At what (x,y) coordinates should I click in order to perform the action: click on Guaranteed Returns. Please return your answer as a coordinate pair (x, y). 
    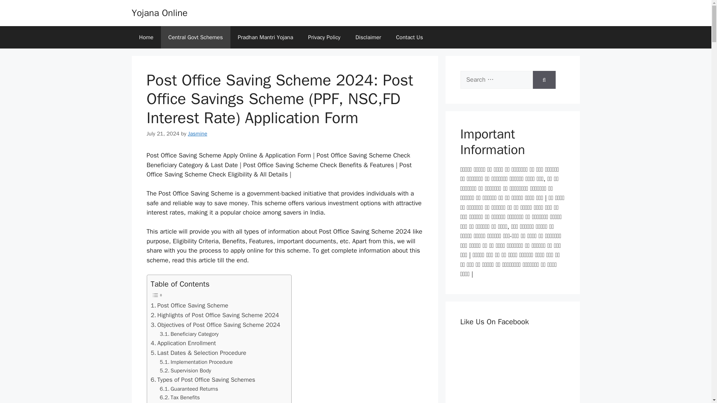
    Looking at the image, I should click on (189, 389).